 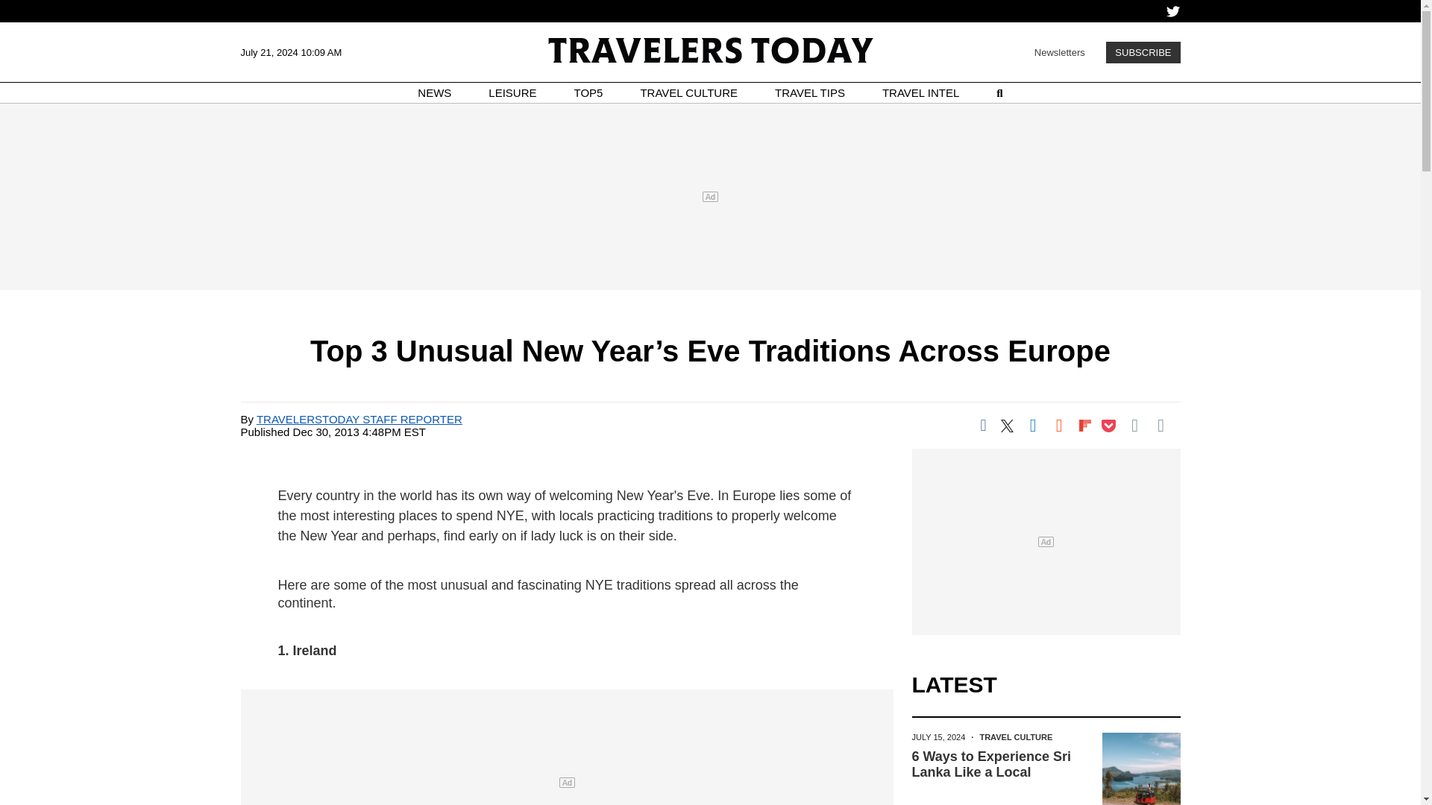 What do you see at coordinates (1045, 541) in the screenshot?
I see `3rd party ad content` at bounding box center [1045, 541].